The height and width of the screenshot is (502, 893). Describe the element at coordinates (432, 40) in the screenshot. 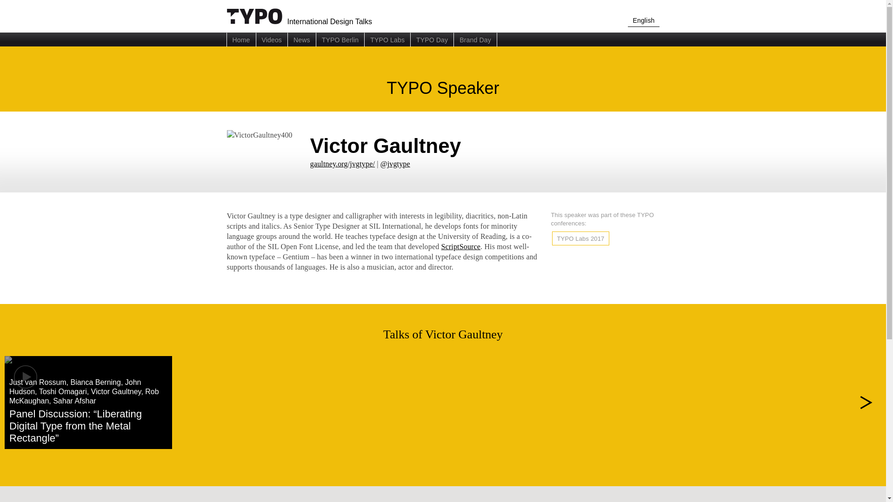

I see `TYPO Day` at that location.